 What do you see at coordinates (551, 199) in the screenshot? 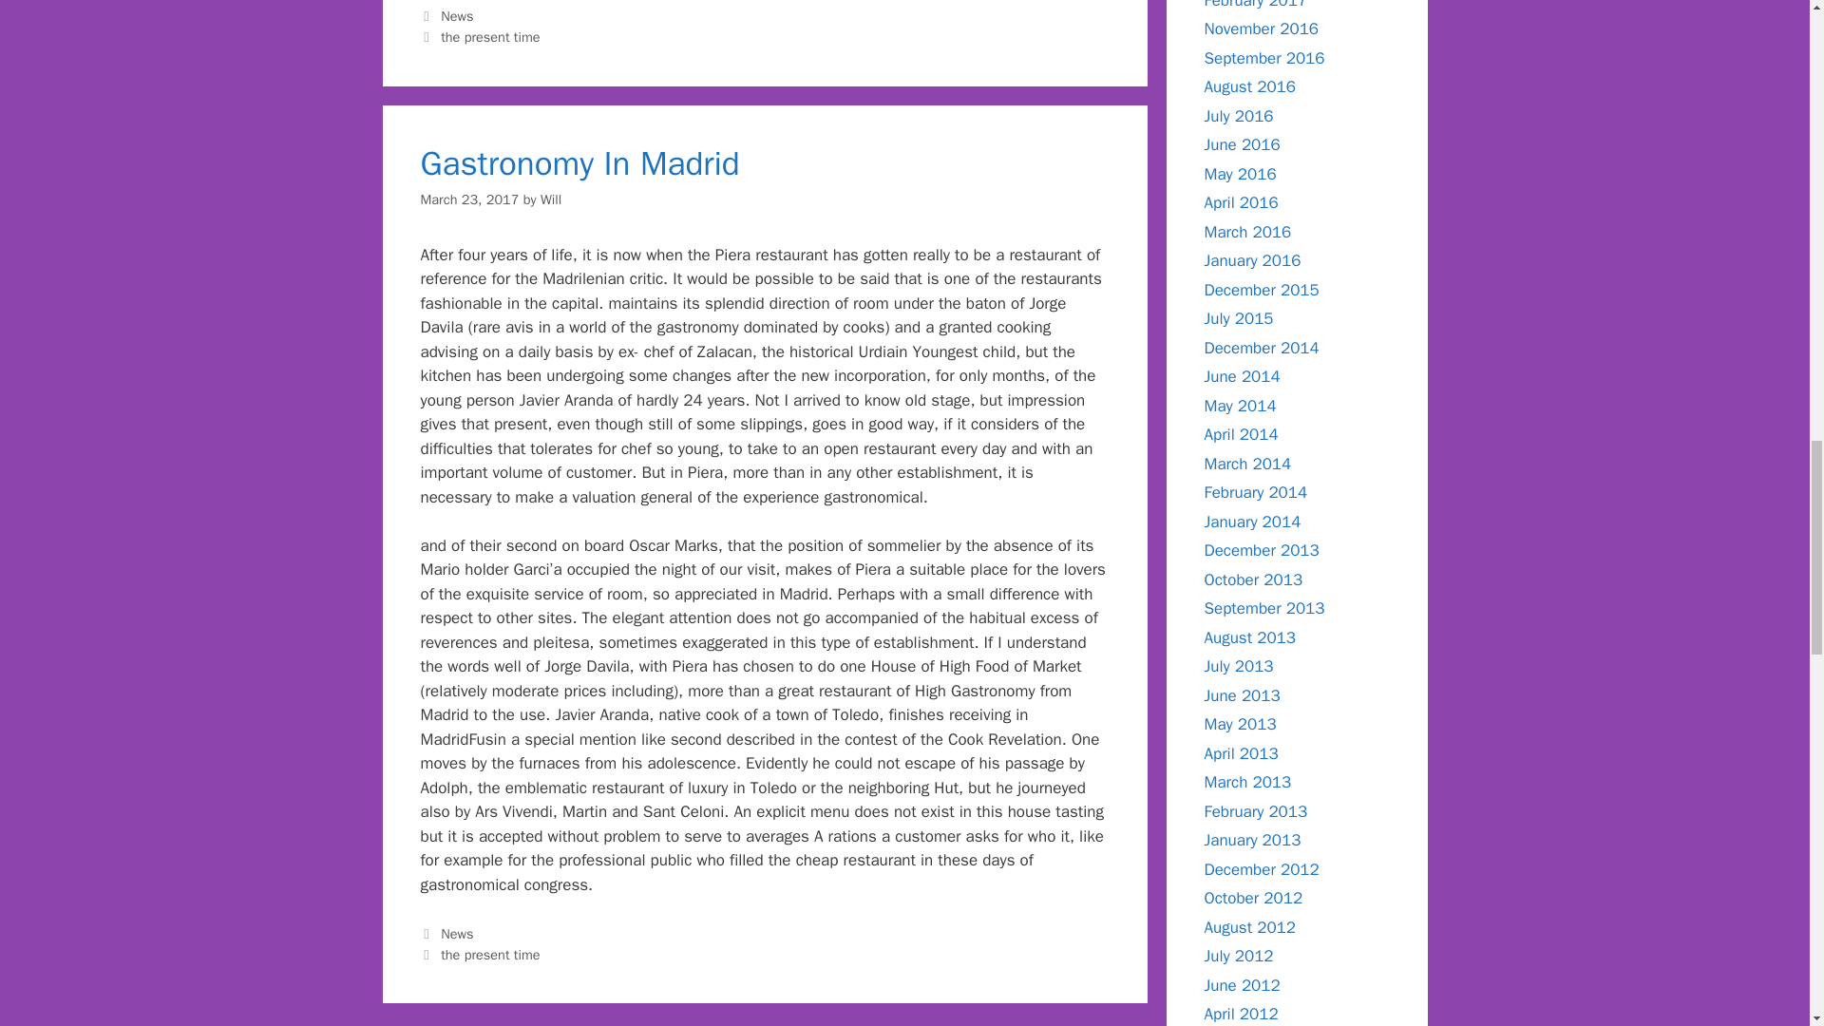
I see `View all posts by Will` at bounding box center [551, 199].